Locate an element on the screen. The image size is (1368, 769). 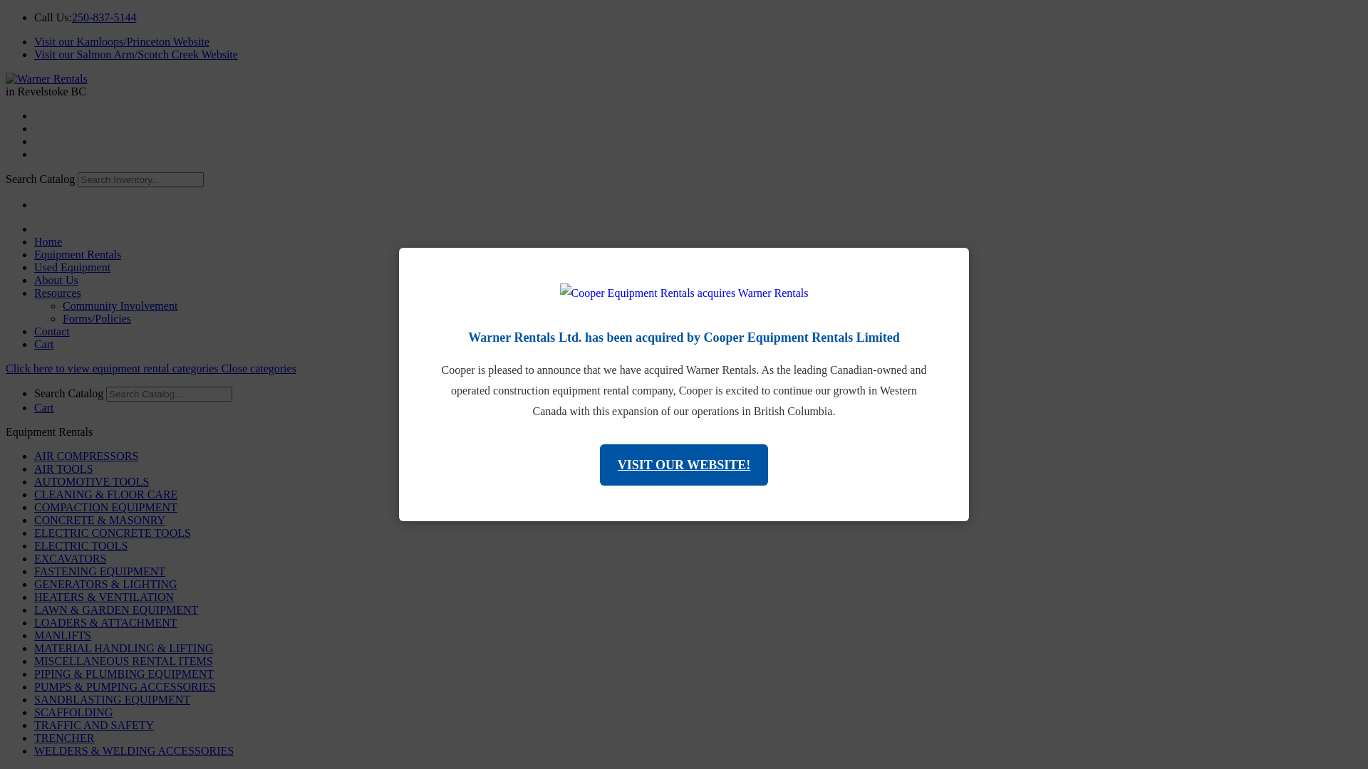
ELECTRIC CONCRETE TOOLS is located at coordinates (113, 533).